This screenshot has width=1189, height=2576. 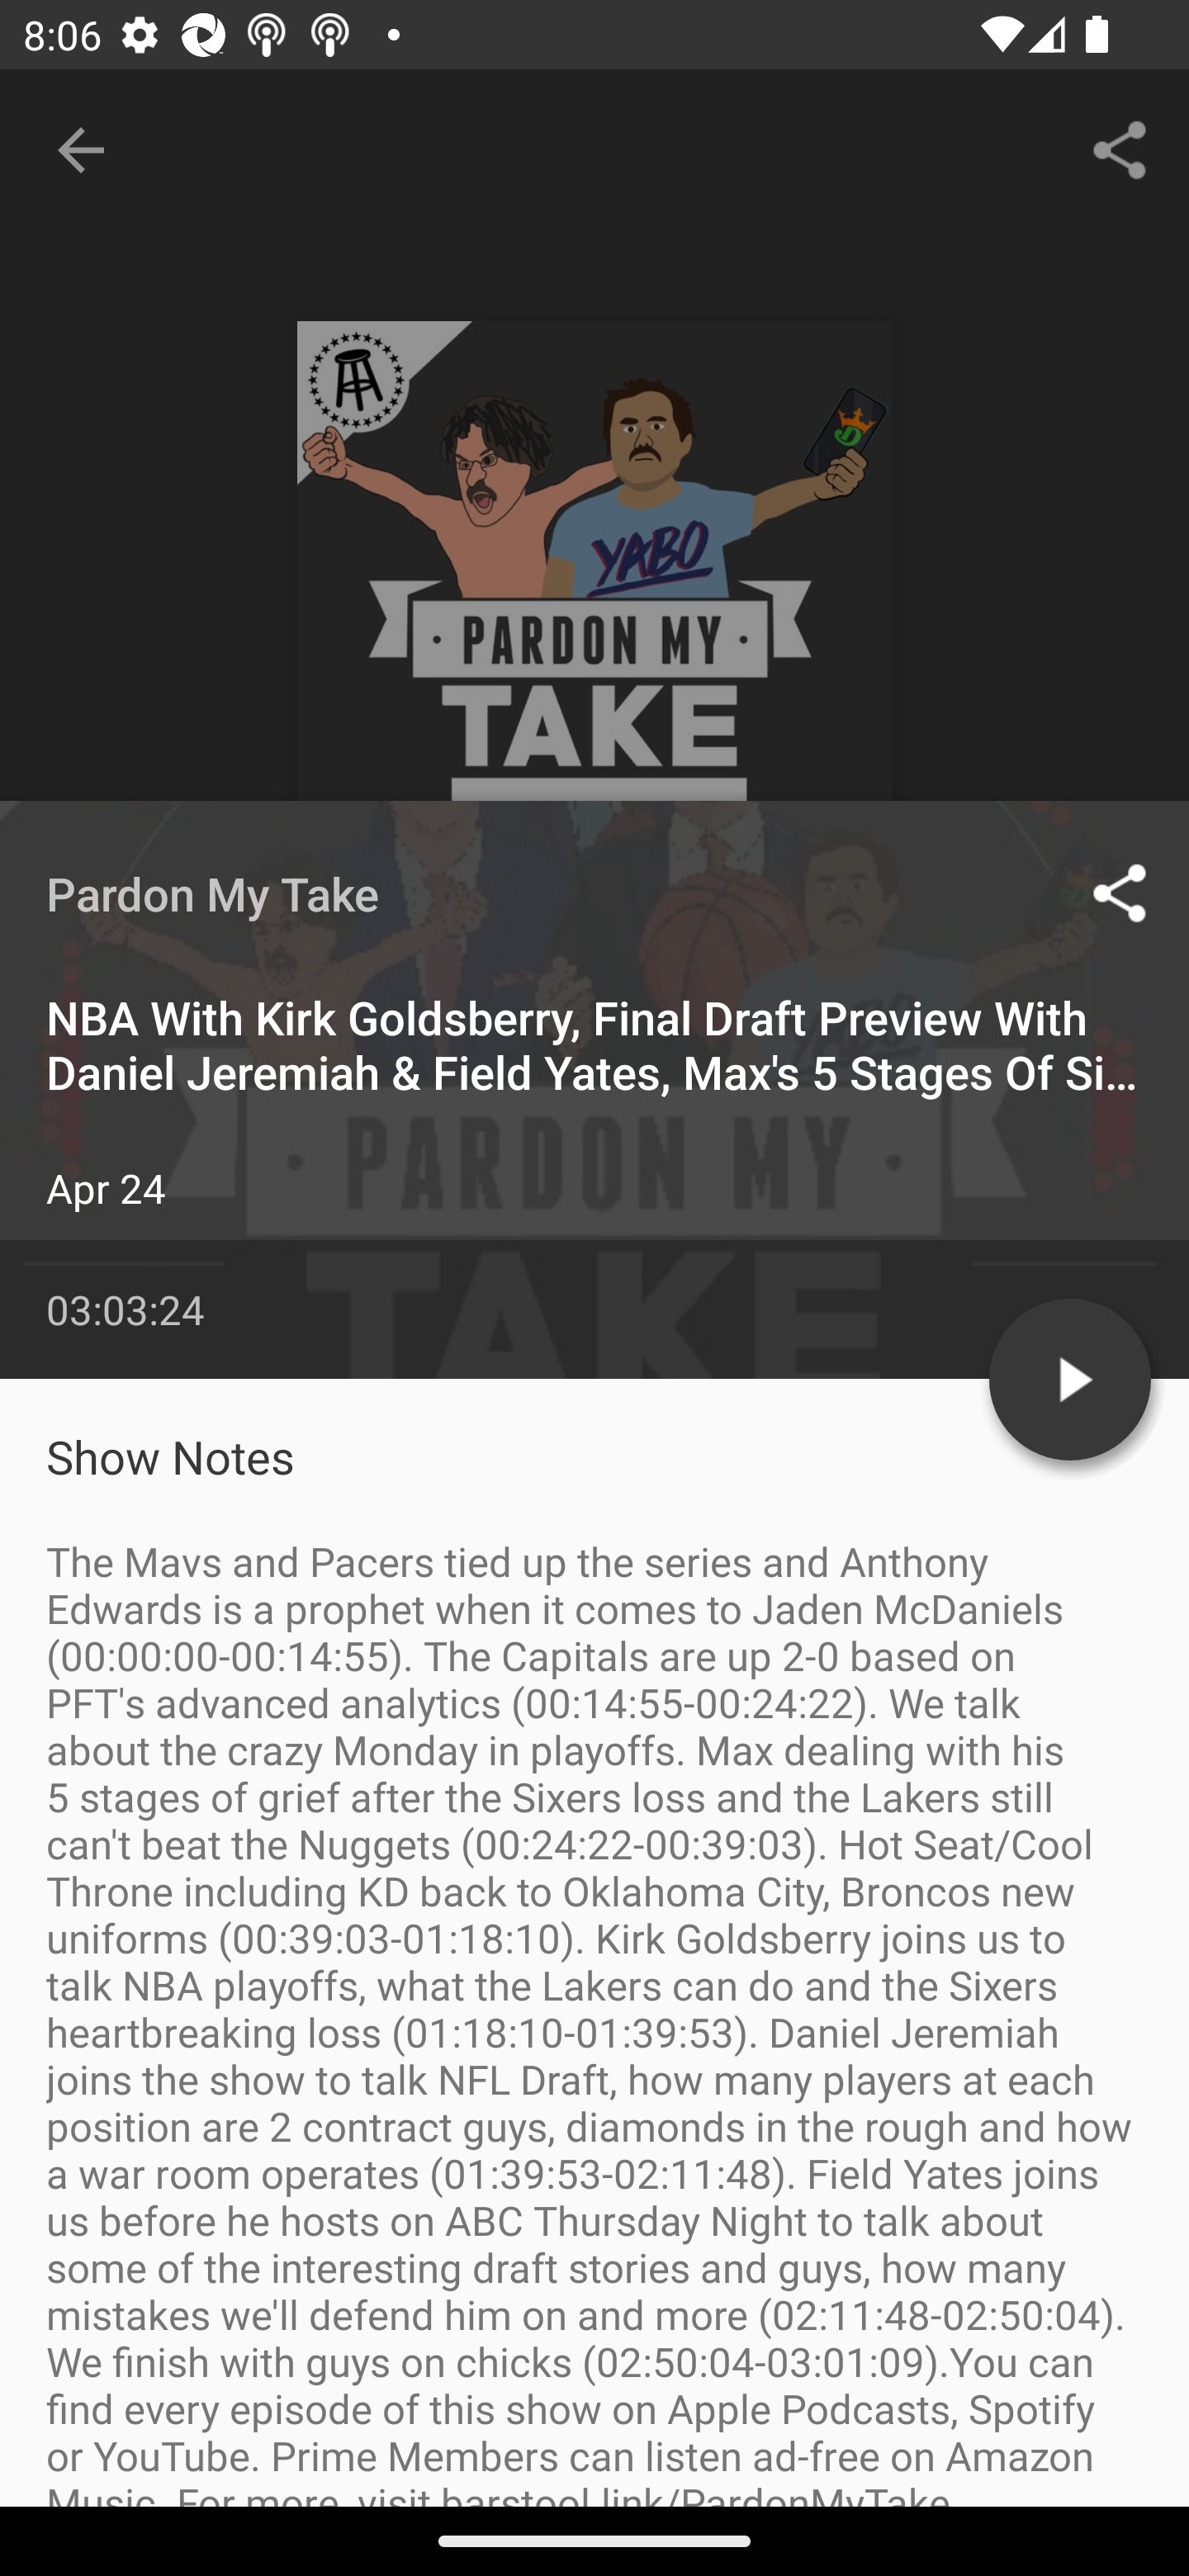 I want to click on Navigate up, so click(x=81, y=150).